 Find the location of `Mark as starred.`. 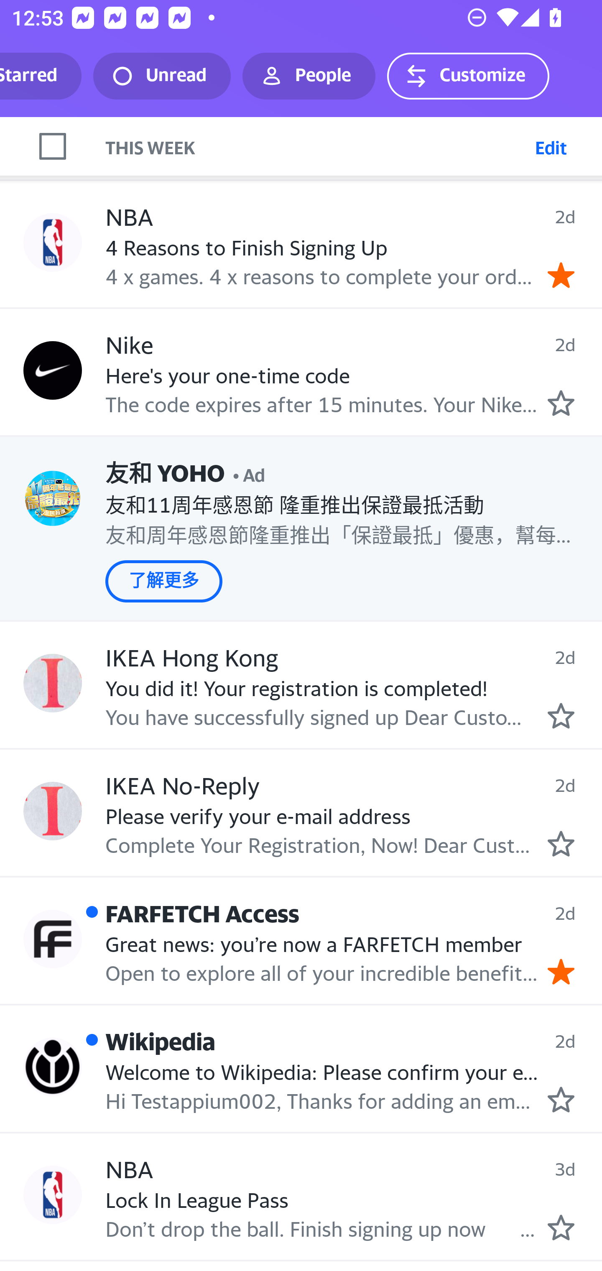

Mark as starred. is located at coordinates (561, 716).